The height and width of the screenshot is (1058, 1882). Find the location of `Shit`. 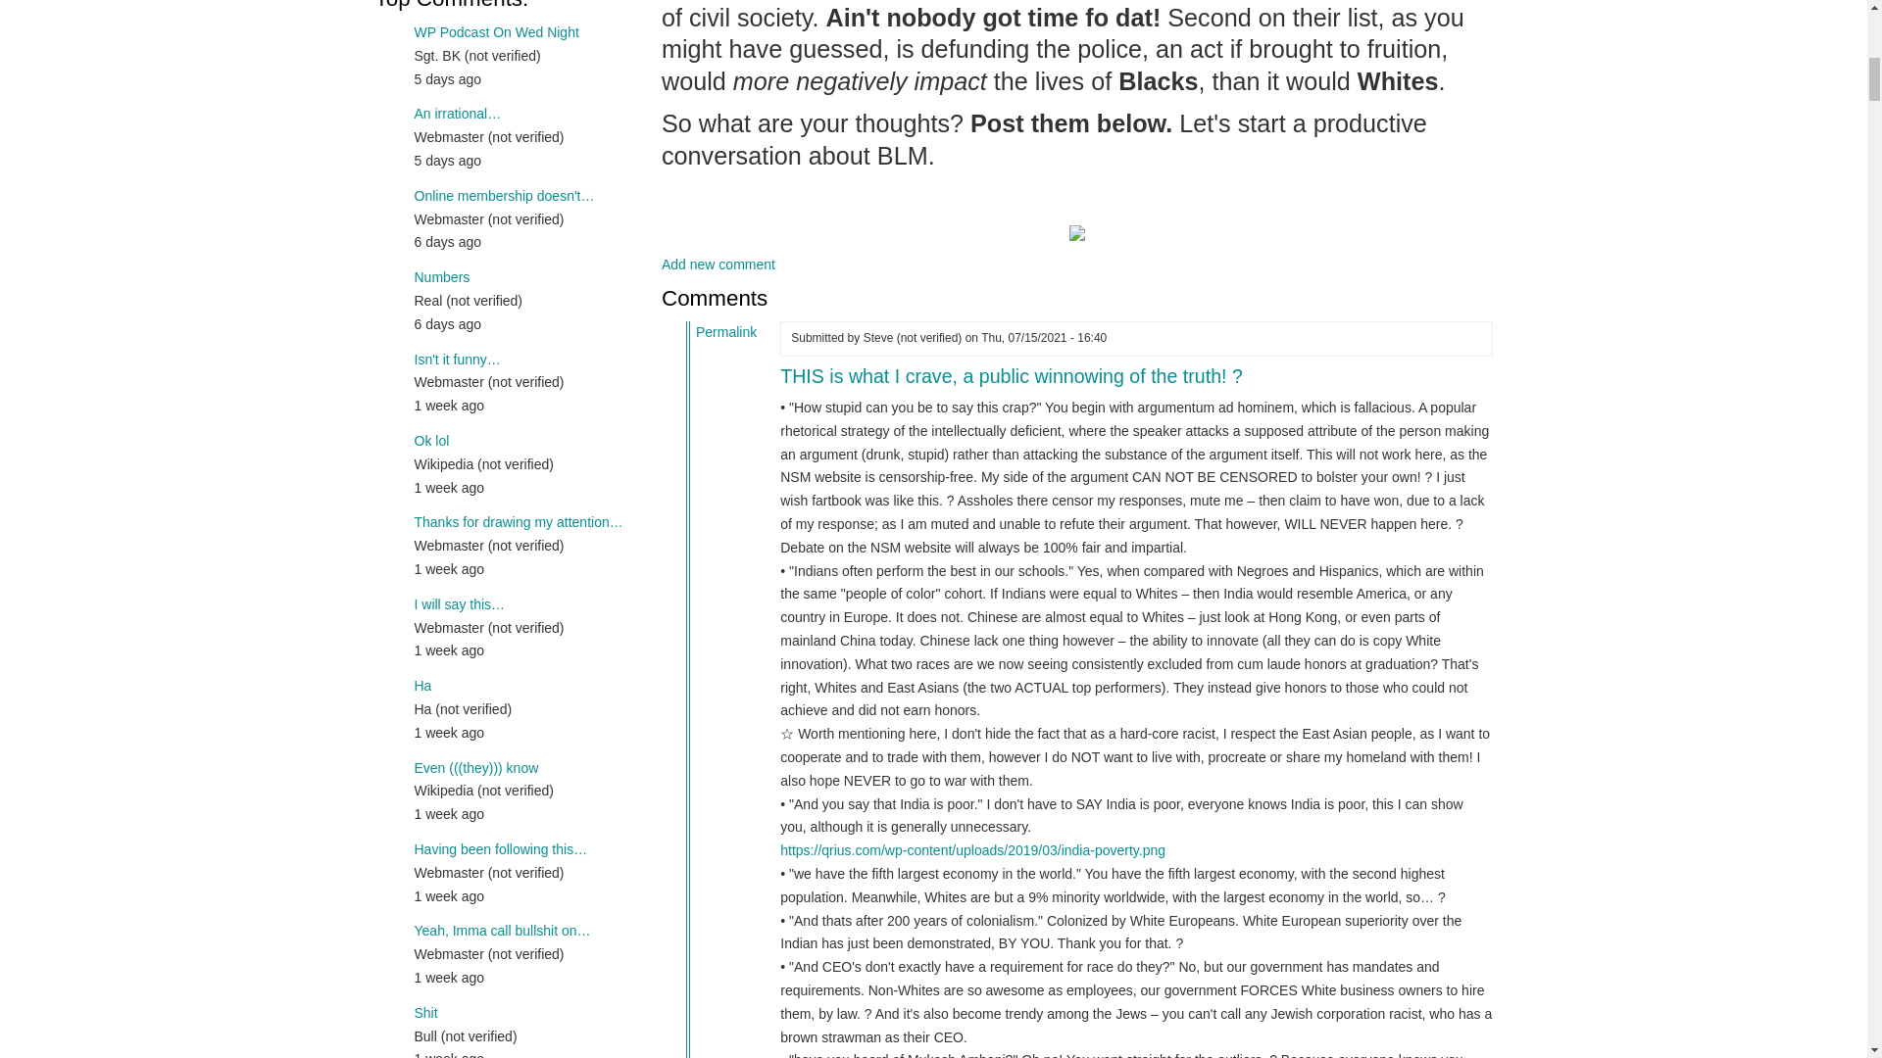

Shit is located at coordinates (425, 1013).